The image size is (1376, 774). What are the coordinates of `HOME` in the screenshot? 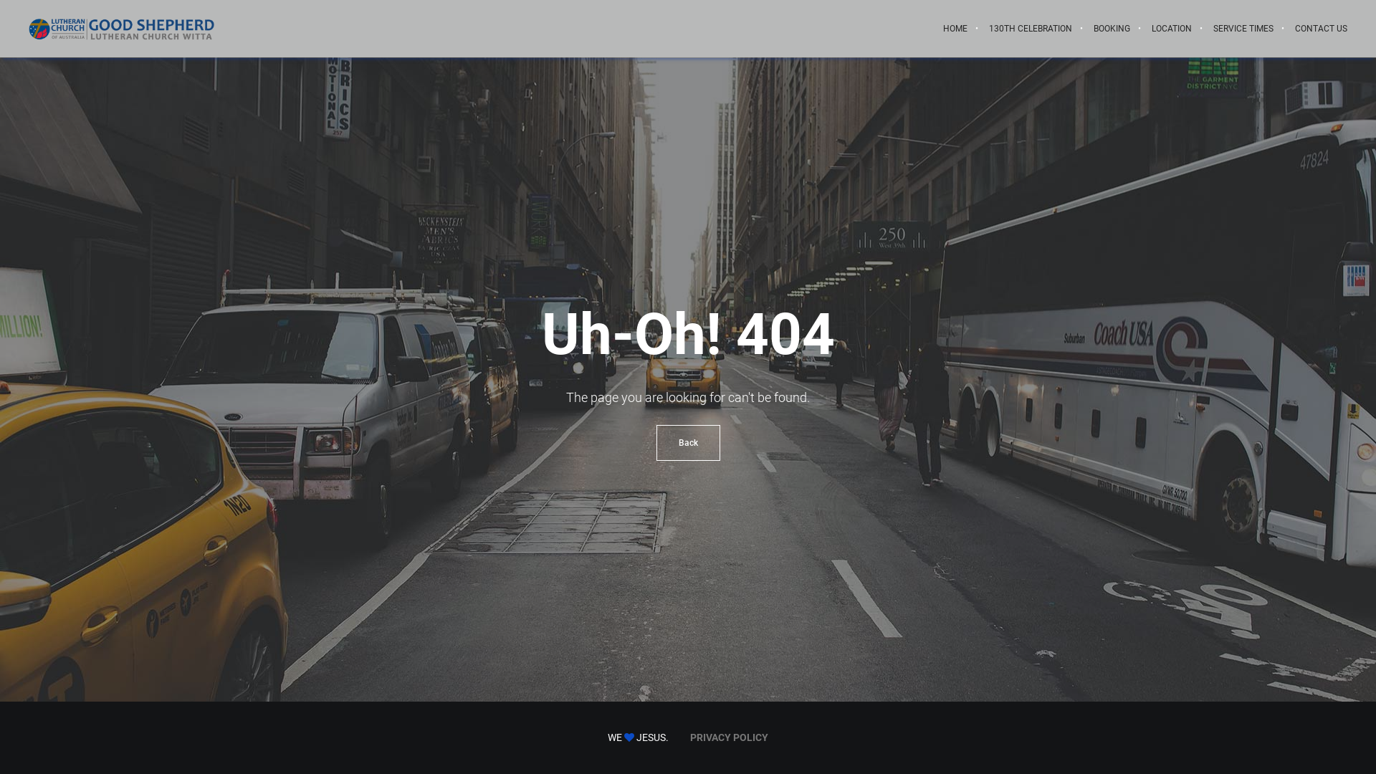 It's located at (955, 29).